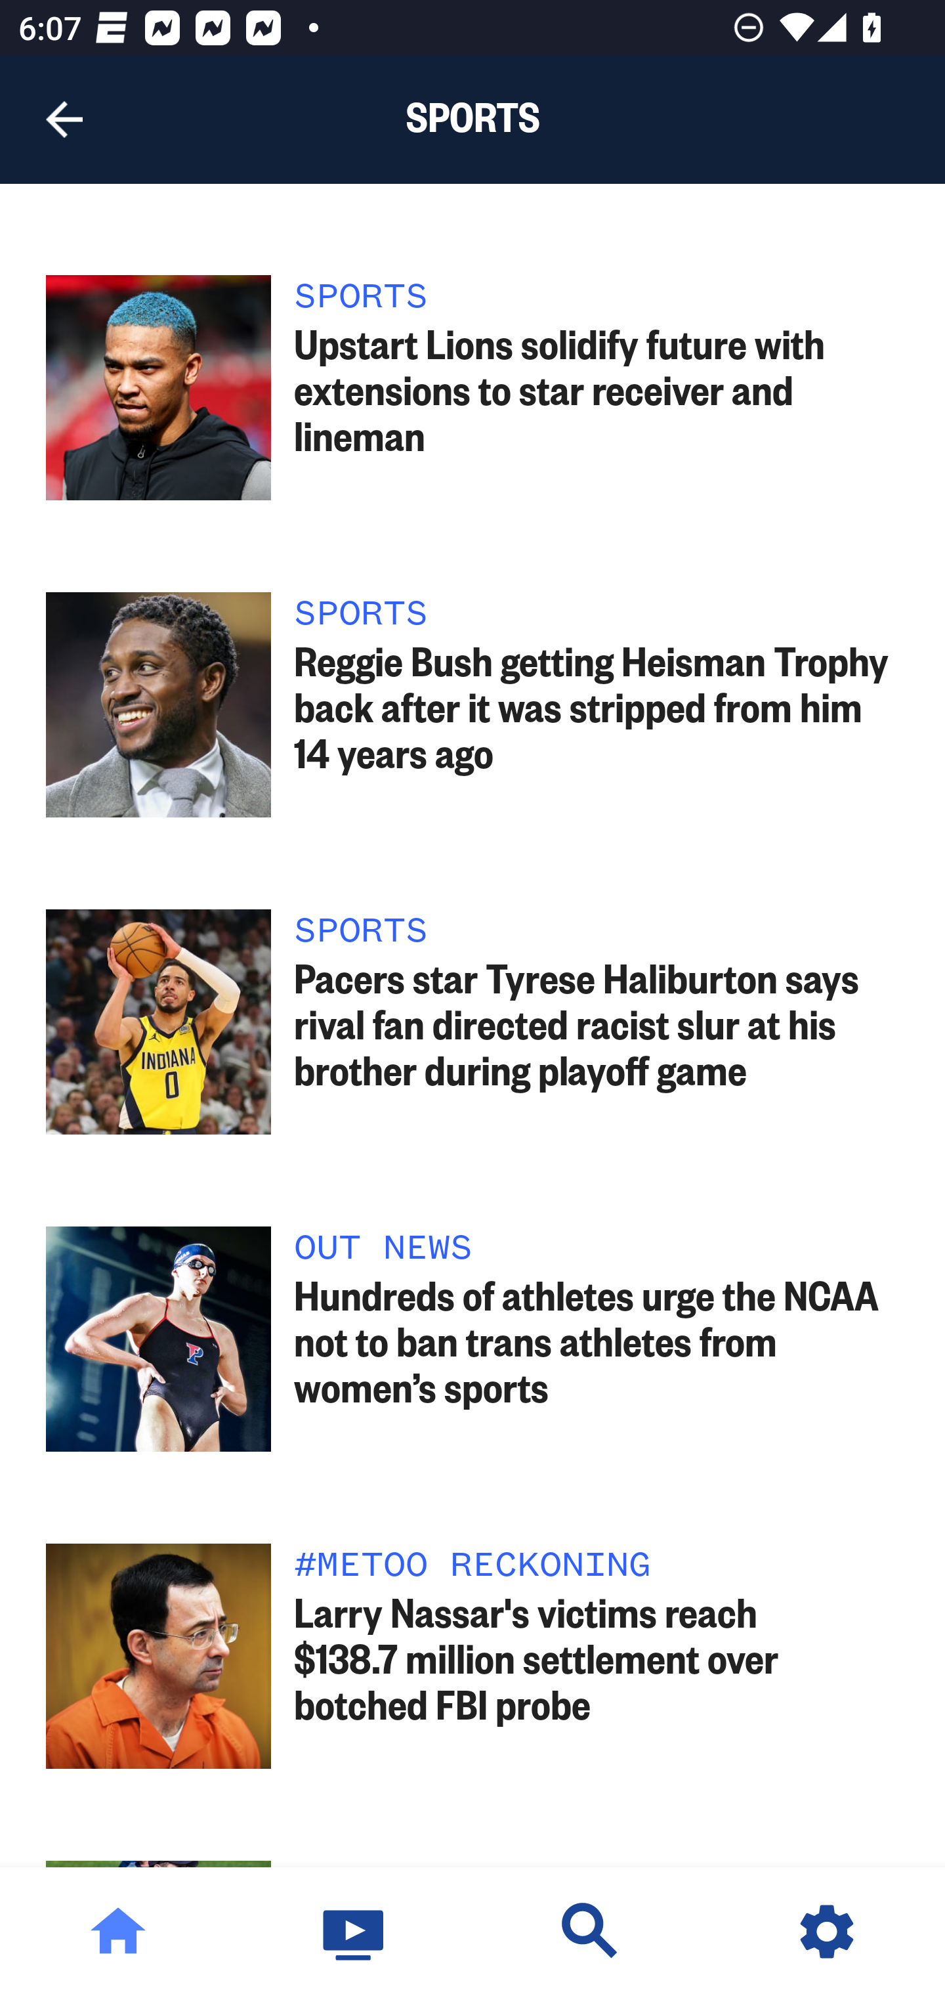 The height and width of the screenshot is (1996, 945). I want to click on Settings, so click(827, 1932).